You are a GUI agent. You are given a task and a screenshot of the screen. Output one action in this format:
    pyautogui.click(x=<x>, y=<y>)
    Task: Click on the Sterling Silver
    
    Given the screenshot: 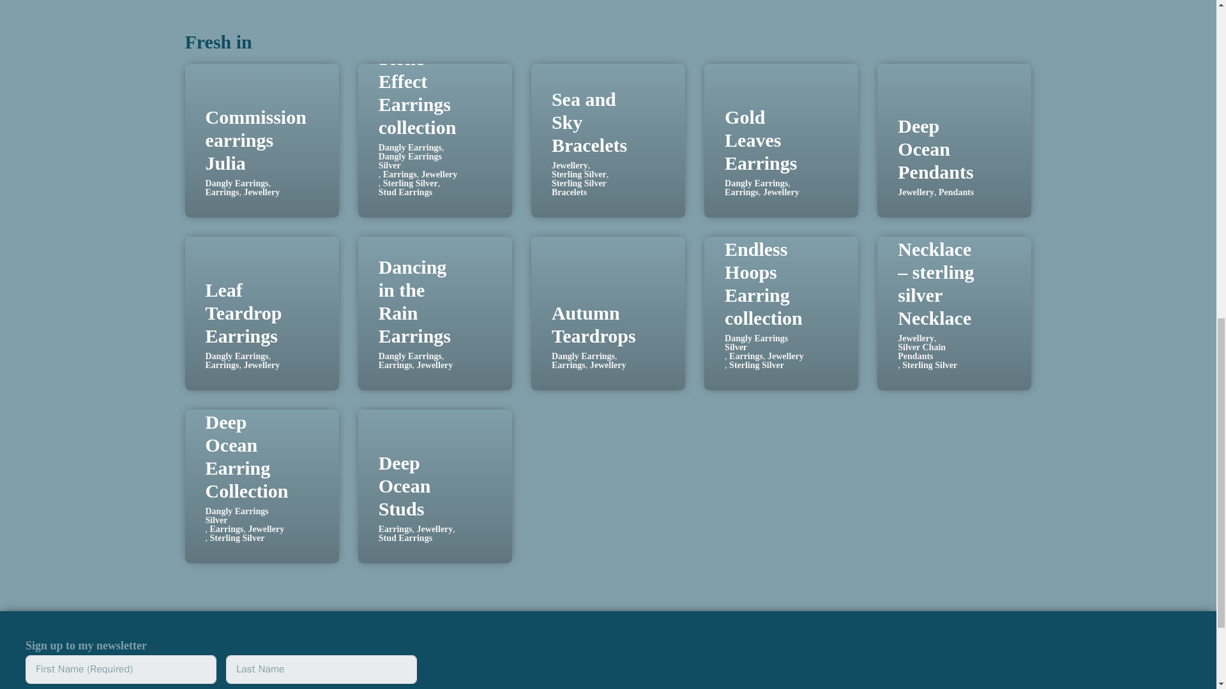 What is the action you would take?
    pyautogui.click(x=410, y=183)
    